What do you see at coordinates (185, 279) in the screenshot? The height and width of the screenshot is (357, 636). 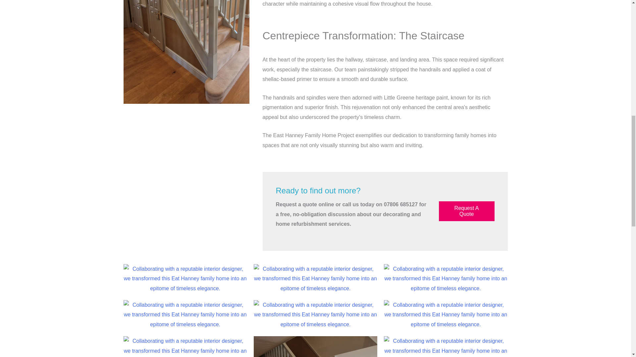 I see `East-Hanney-1` at bounding box center [185, 279].